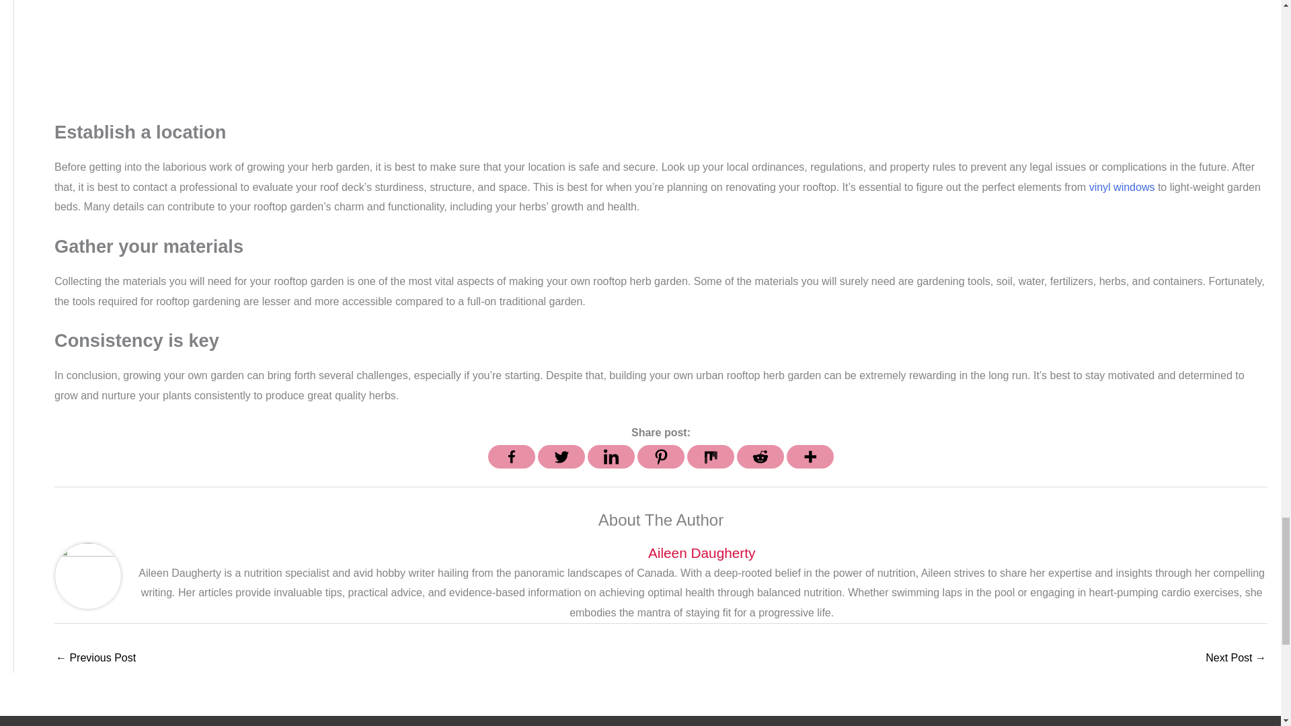 Image resolution: width=1291 pixels, height=726 pixels. Describe the element at coordinates (611, 456) in the screenshot. I see `Linkedin` at that location.